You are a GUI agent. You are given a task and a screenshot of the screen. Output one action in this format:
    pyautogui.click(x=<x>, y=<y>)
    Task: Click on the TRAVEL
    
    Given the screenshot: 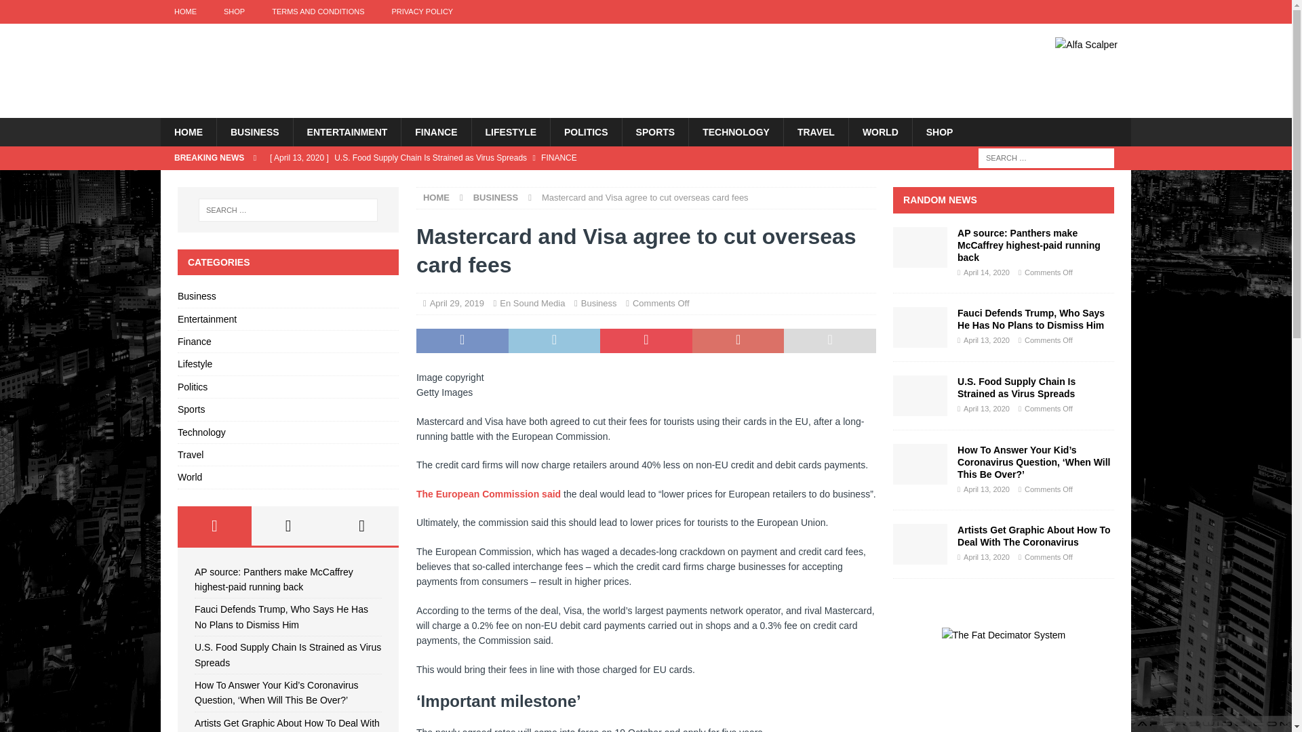 What is the action you would take?
    pyautogui.click(x=816, y=131)
    